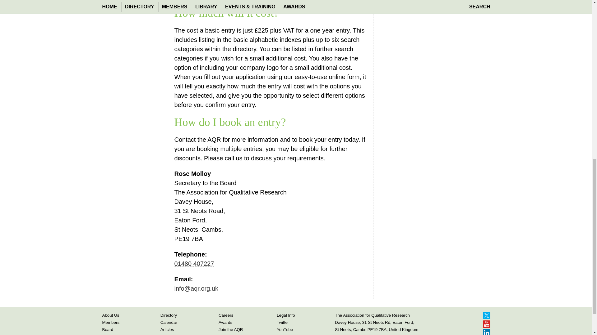 The height and width of the screenshot is (335, 597). I want to click on Calendar, so click(169, 322).